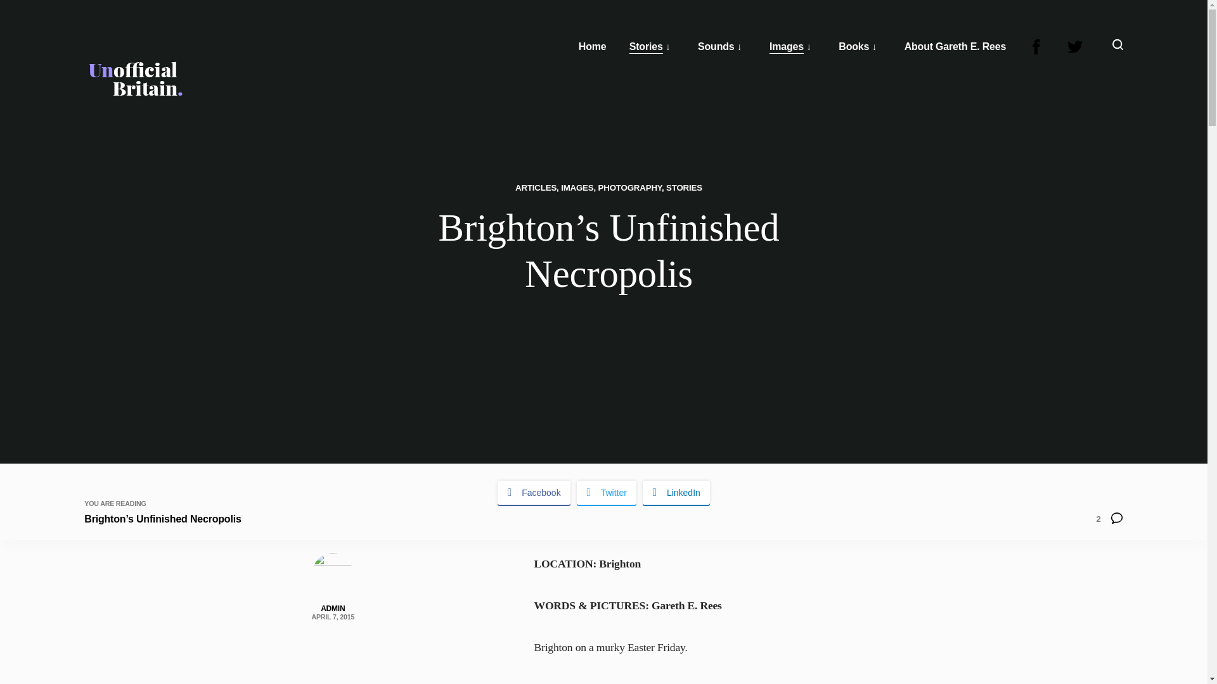 The width and height of the screenshot is (1217, 684). Describe the element at coordinates (592, 47) in the screenshot. I see `Home` at that location.